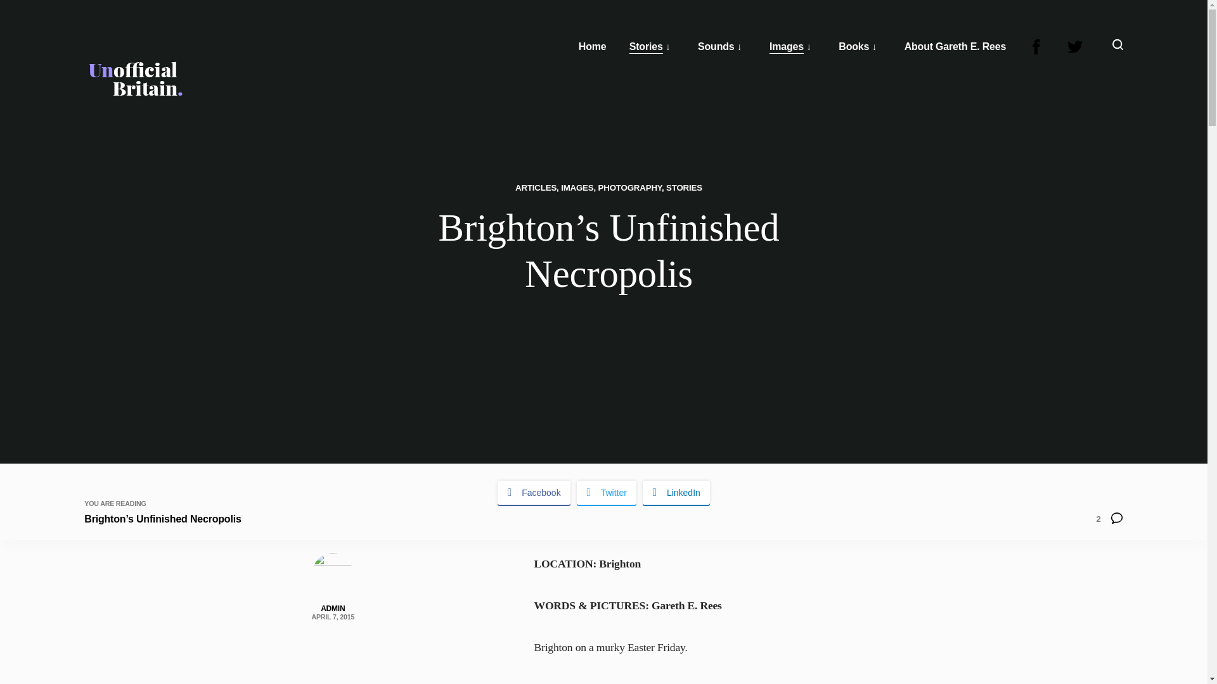 The width and height of the screenshot is (1217, 684). Describe the element at coordinates (592, 47) in the screenshot. I see `Home` at that location.